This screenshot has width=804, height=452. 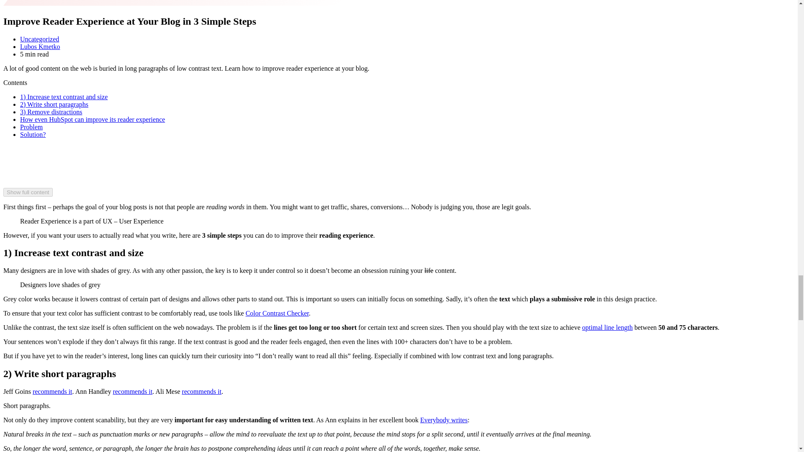 What do you see at coordinates (52, 391) in the screenshot?
I see `recommends it` at bounding box center [52, 391].